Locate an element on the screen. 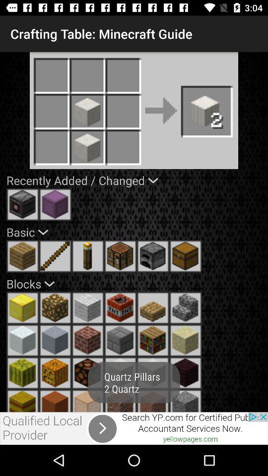  add box to table is located at coordinates (186, 256).